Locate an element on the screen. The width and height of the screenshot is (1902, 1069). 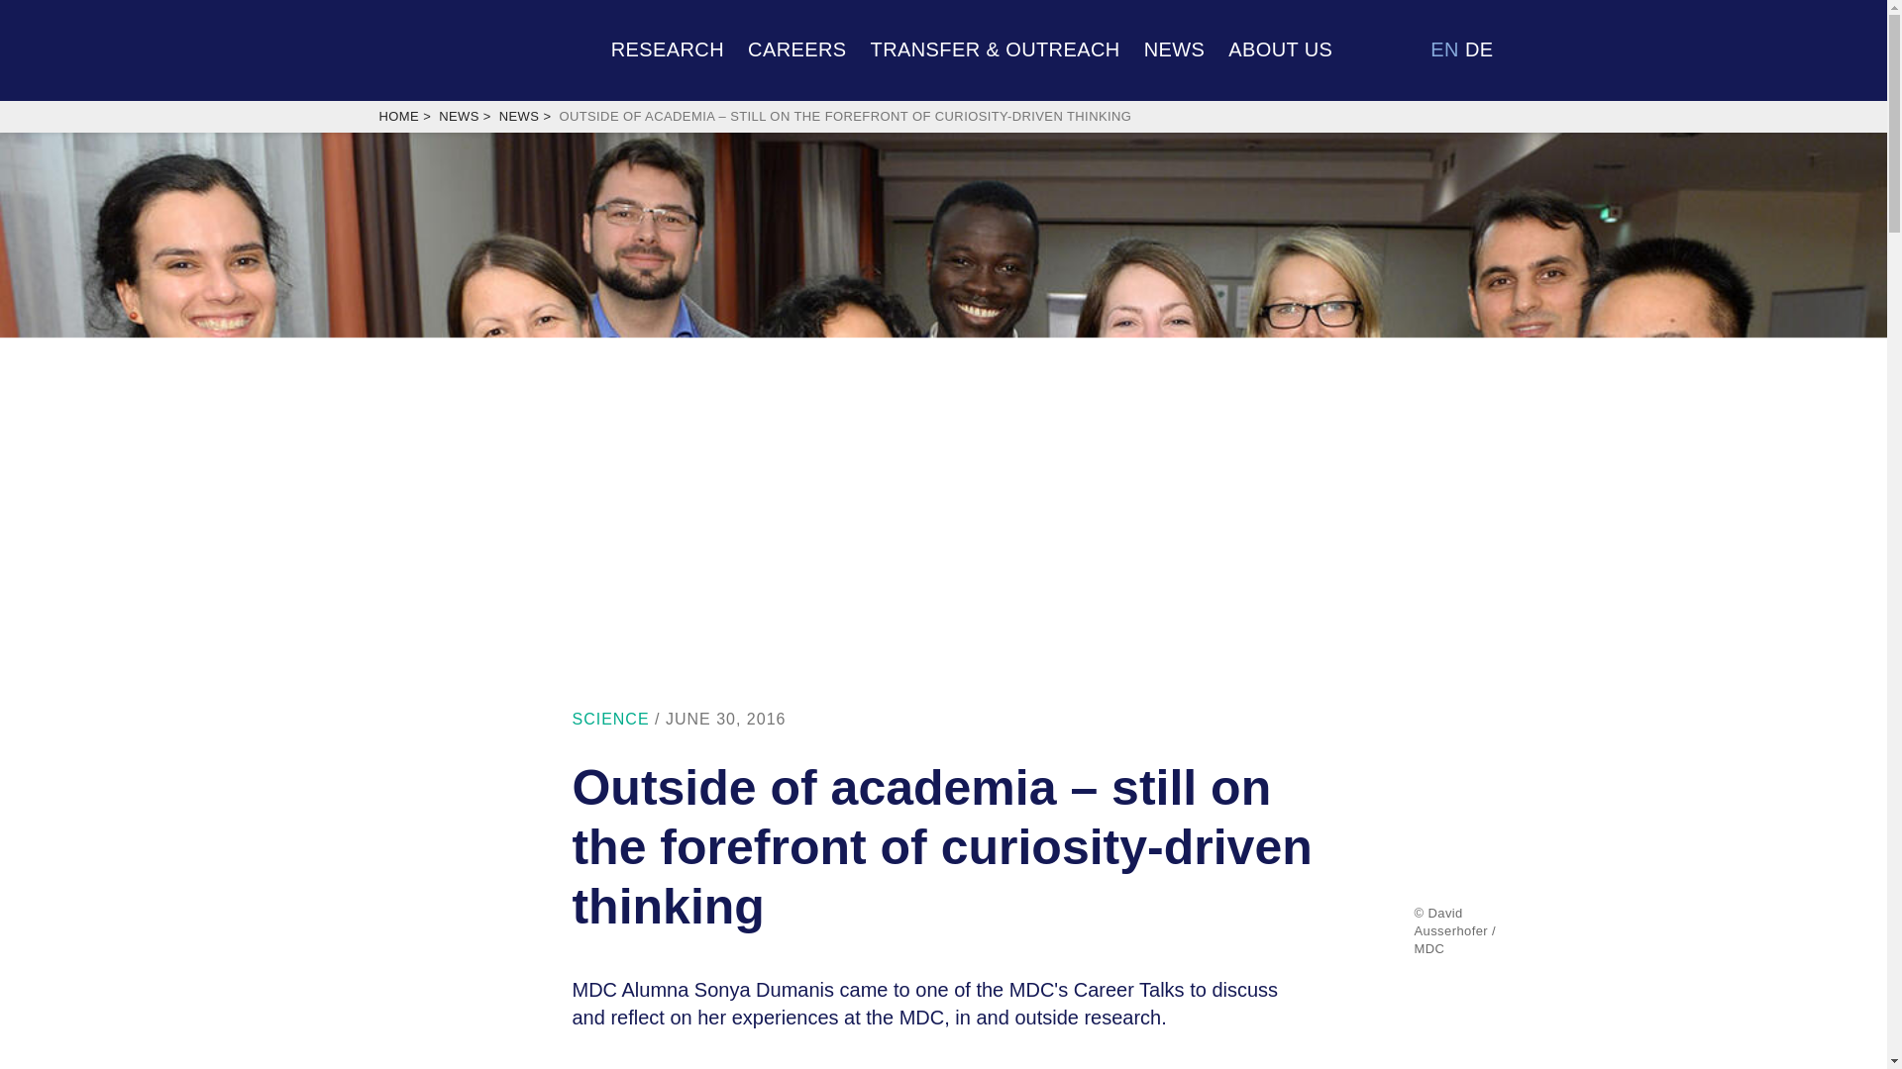
CAREERS is located at coordinates (797, 48).